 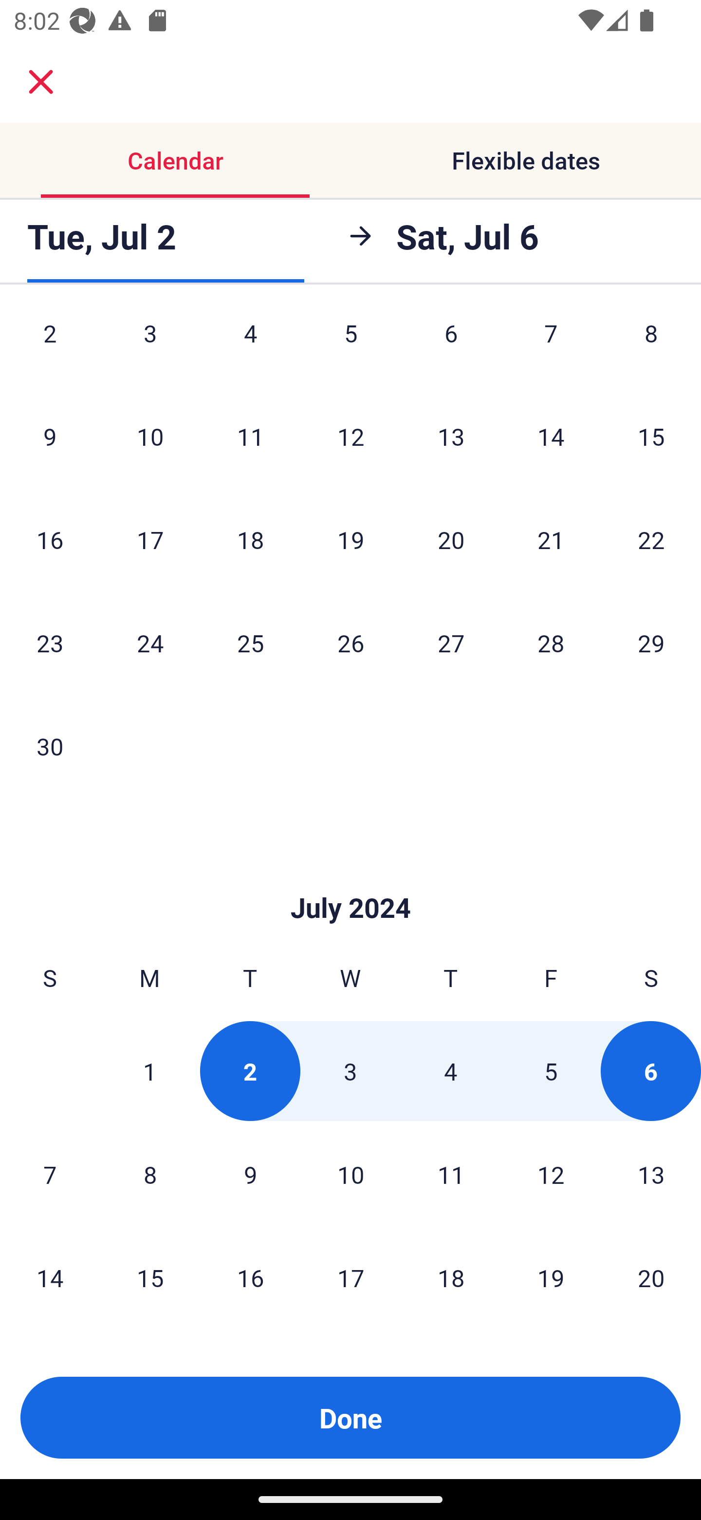 What do you see at coordinates (551, 643) in the screenshot?
I see `28 Friday, June 28, 2024` at bounding box center [551, 643].